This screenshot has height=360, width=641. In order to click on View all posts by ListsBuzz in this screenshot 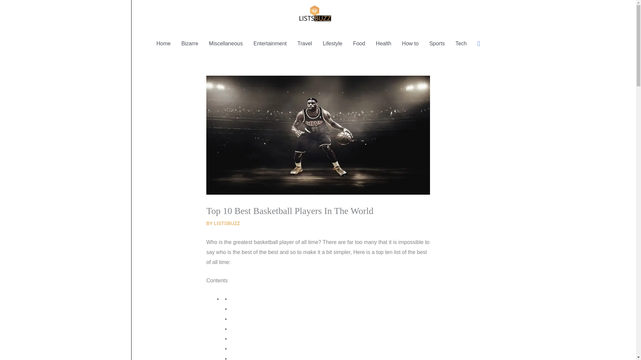, I will do `click(227, 223)`.